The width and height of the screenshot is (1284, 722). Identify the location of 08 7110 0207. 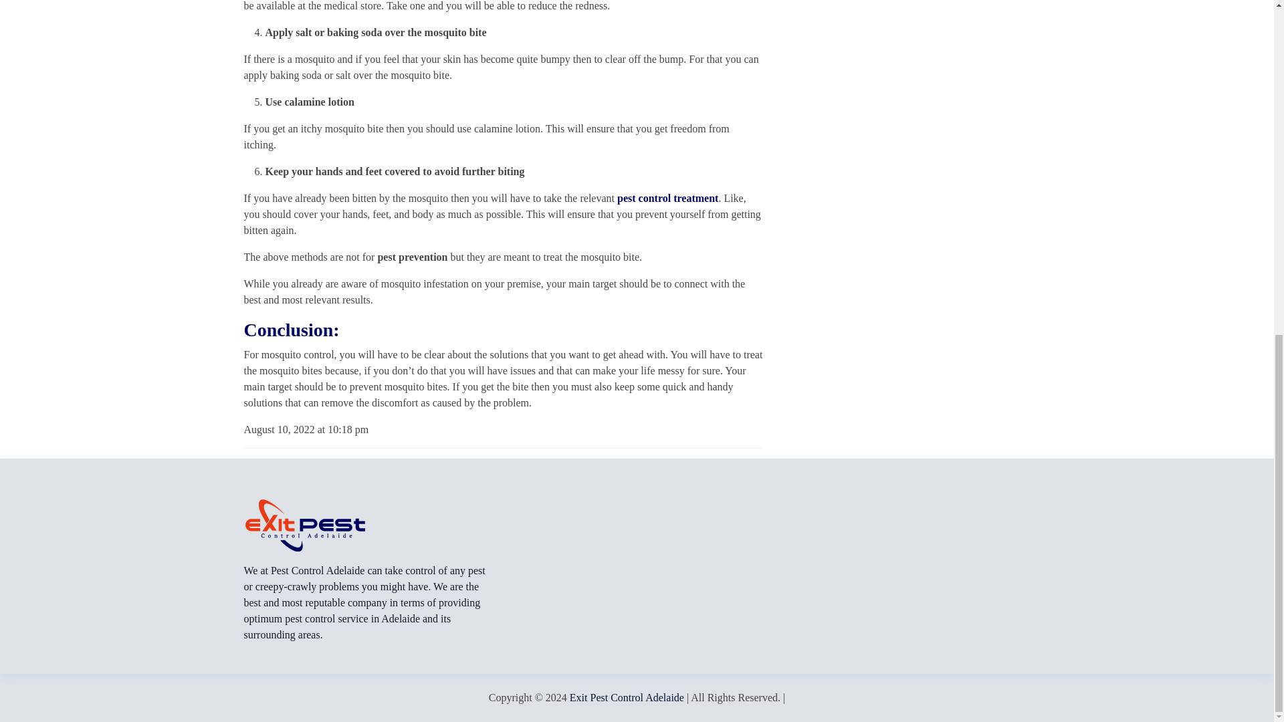
(91, 191).